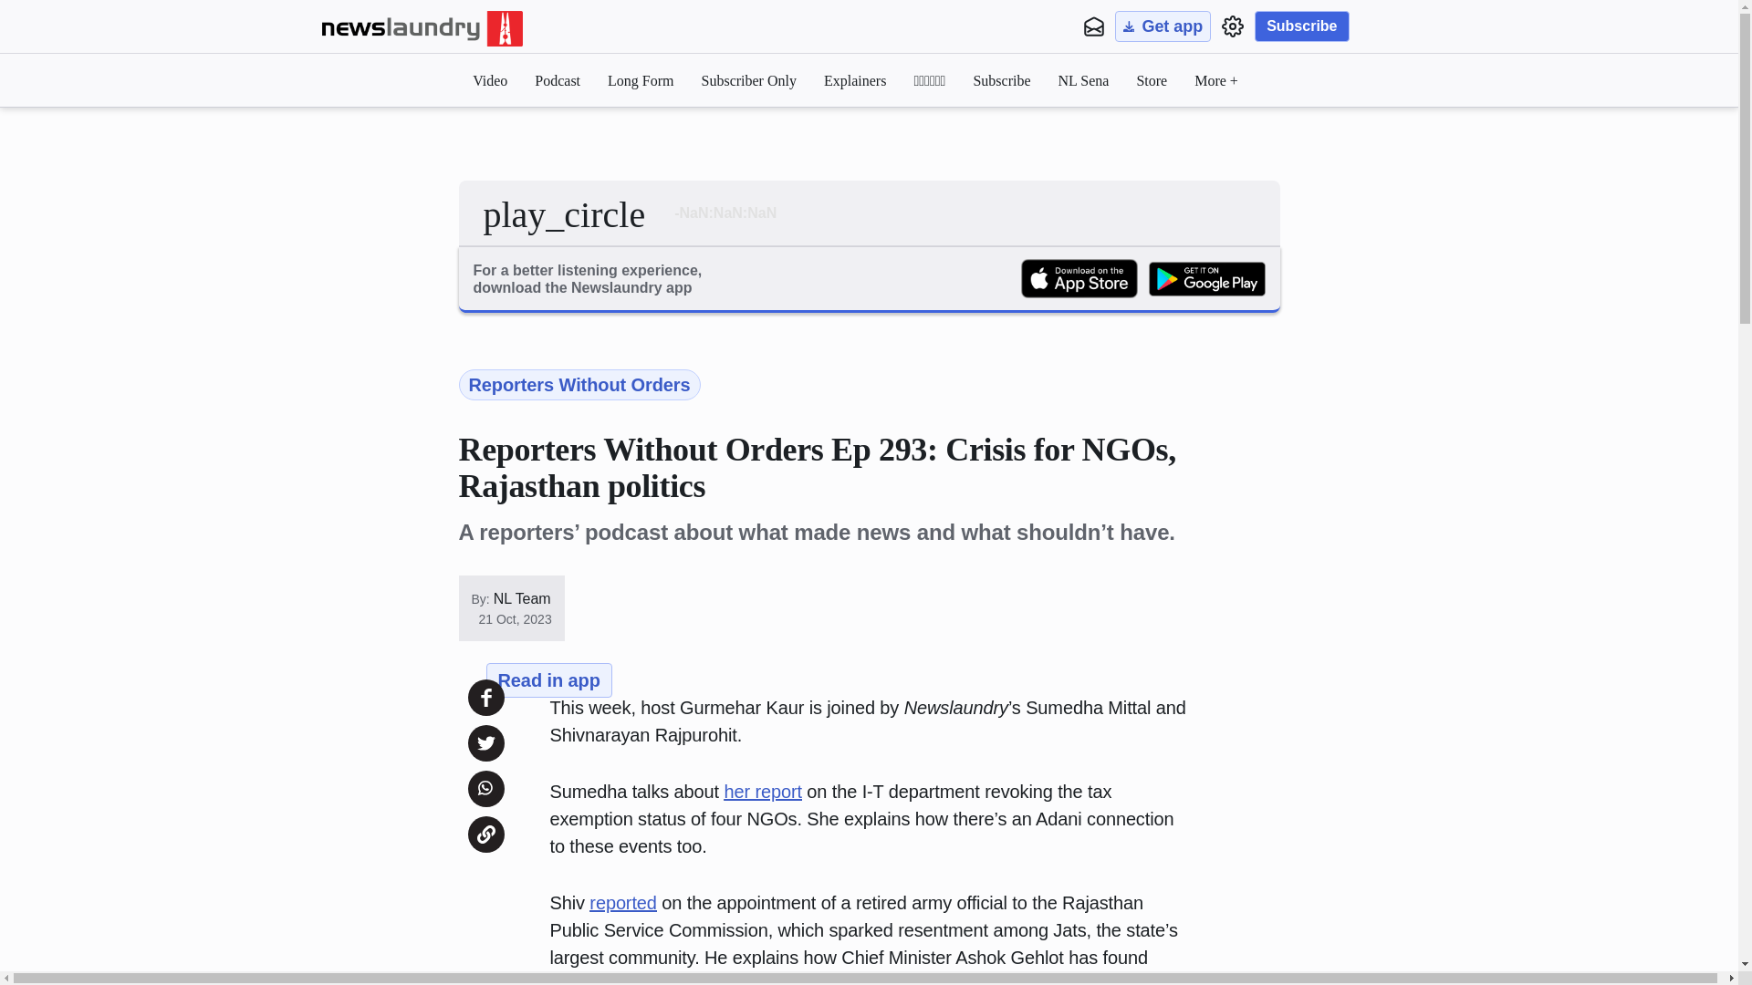 The height and width of the screenshot is (985, 1752). I want to click on Get app, so click(1163, 26).